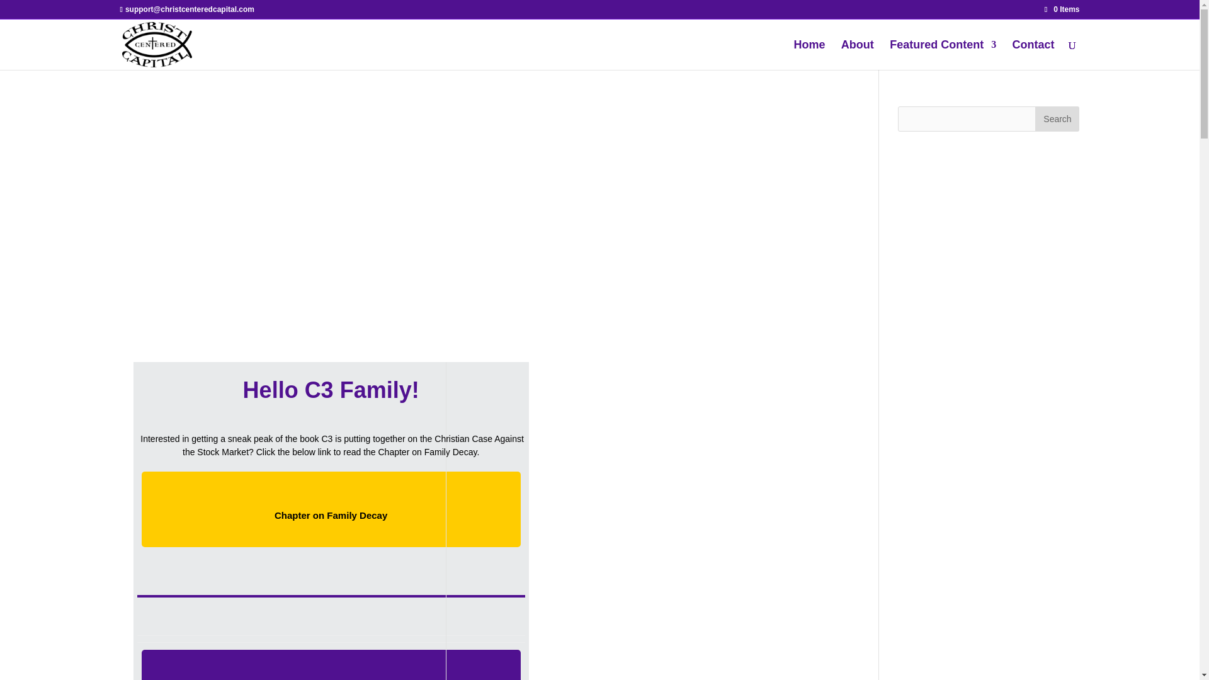 Image resolution: width=1209 pixels, height=680 pixels. I want to click on Home, so click(809, 55).